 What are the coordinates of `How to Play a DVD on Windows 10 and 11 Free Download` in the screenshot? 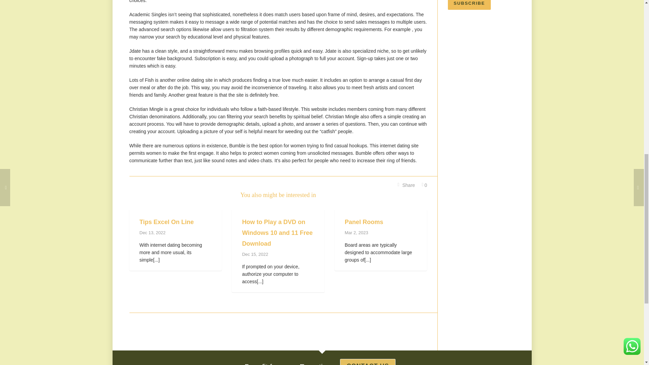 It's located at (277, 233).